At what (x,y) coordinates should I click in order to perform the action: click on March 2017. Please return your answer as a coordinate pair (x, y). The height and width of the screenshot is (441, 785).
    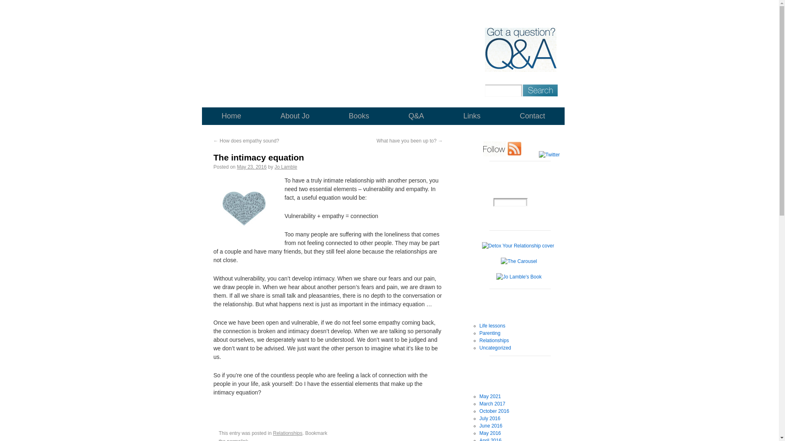
    Looking at the image, I should click on (492, 403).